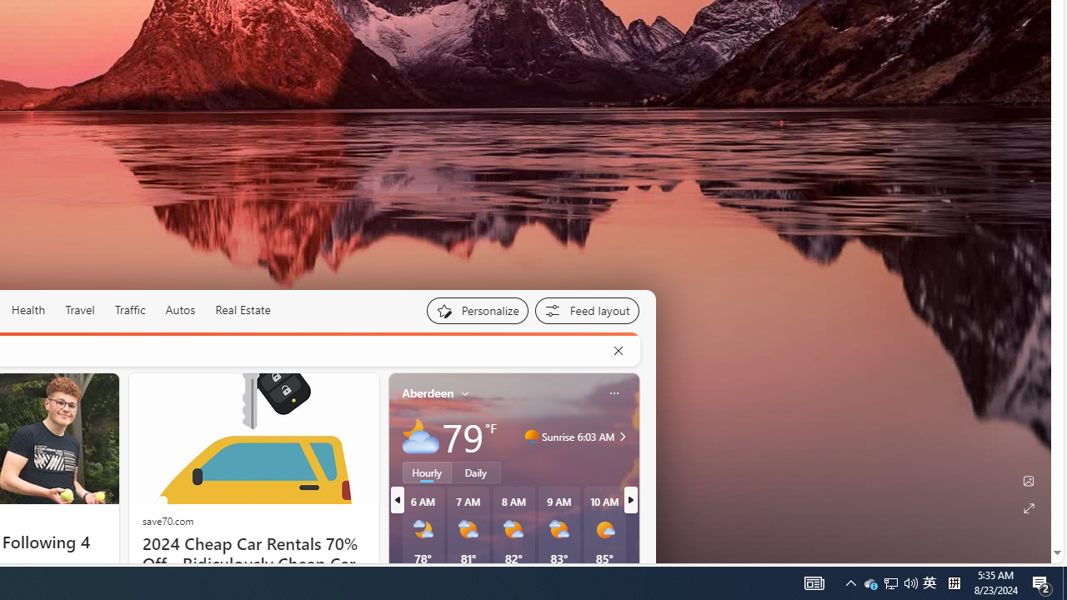 This screenshot has height=600, width=1067. Describe the element at coordinates (428, 392) in the screenshot. I see `Aberdeen` at that location.